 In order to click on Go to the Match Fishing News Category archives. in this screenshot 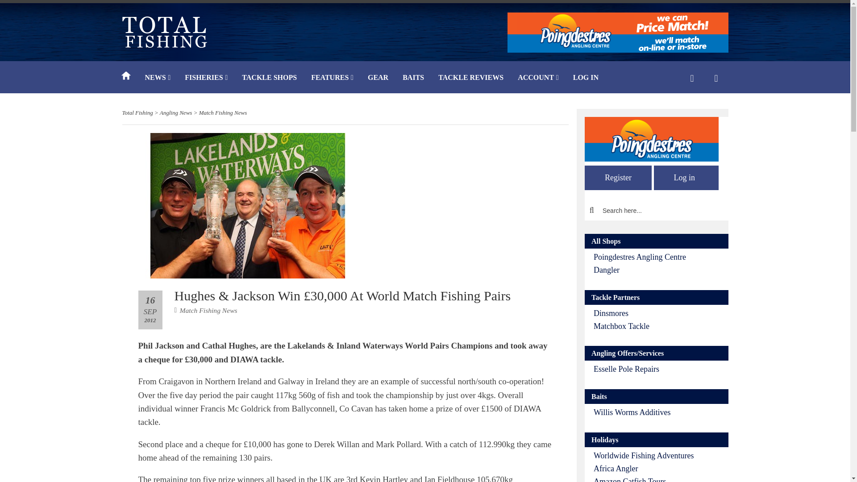, I will do `click(223, 112)`.